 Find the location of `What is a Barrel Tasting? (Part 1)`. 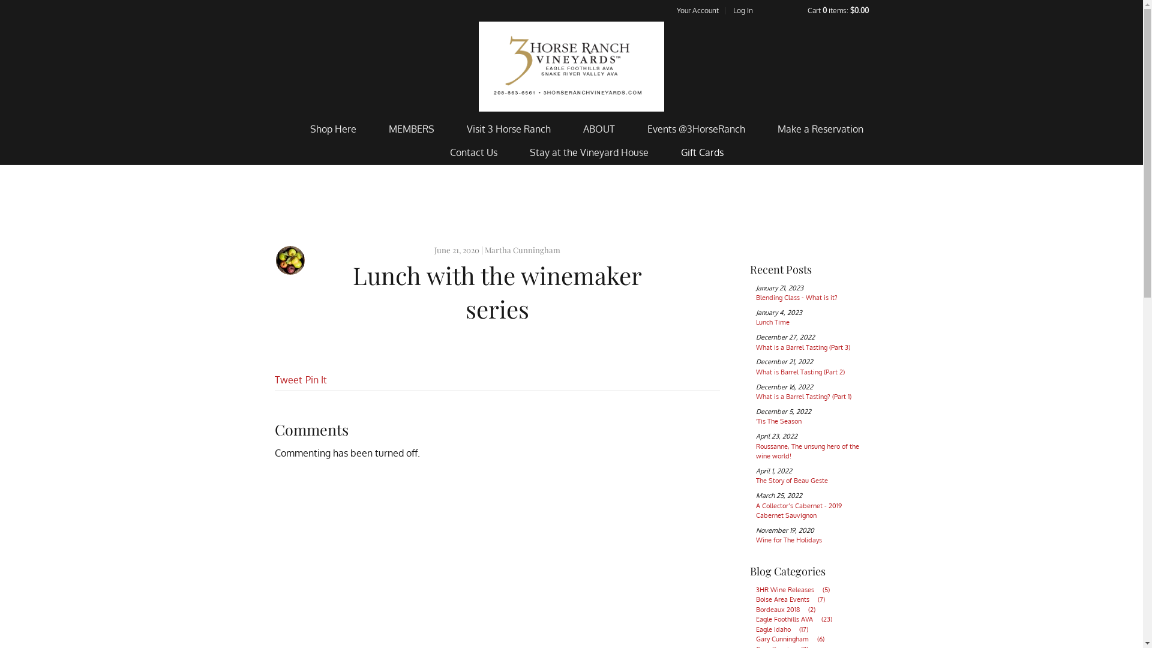

What is a Barrel Tasting? (Part 1) is located at coordinates (804, 397).